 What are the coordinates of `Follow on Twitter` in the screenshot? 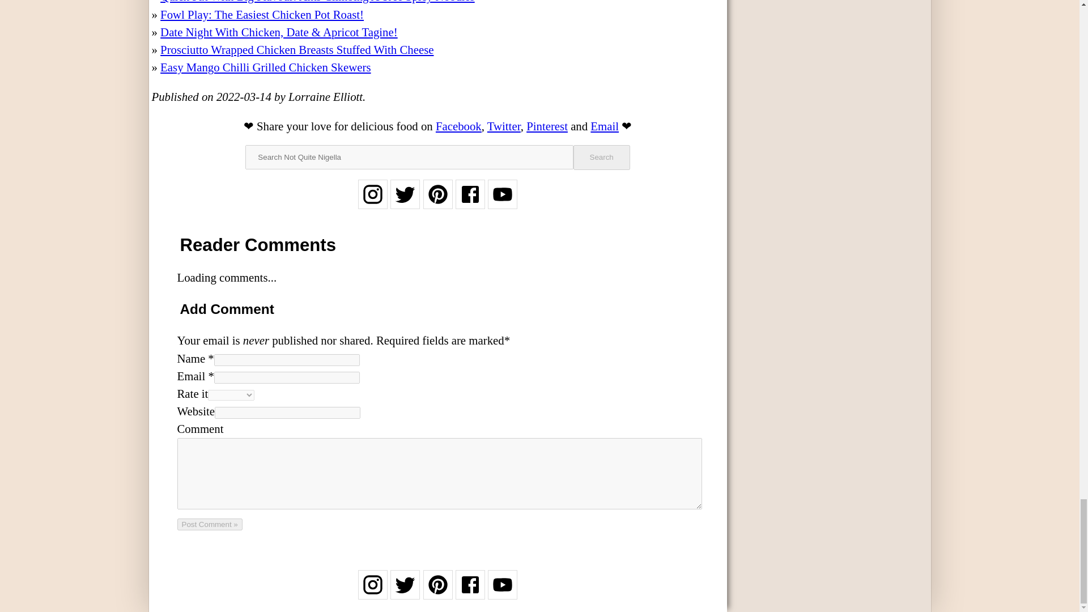 It's located at (405, 592).